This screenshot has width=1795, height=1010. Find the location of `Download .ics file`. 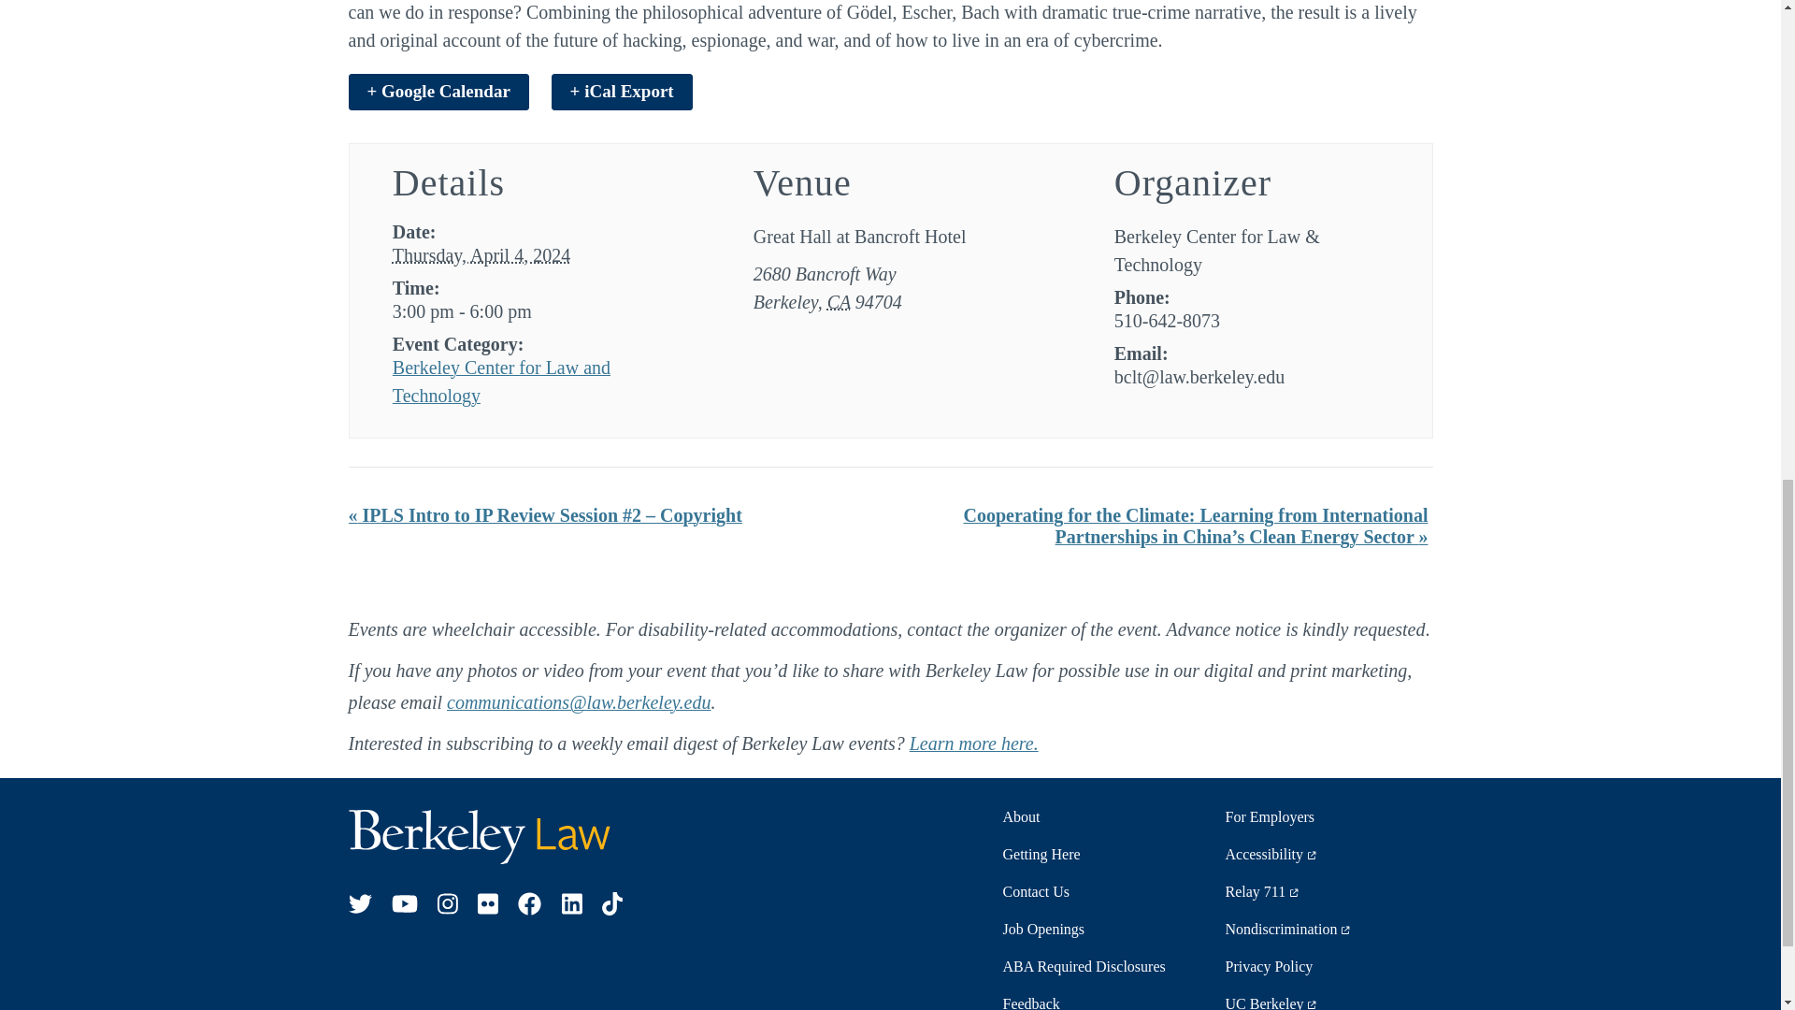

Download .ics file is located at coordinates (622, 92).